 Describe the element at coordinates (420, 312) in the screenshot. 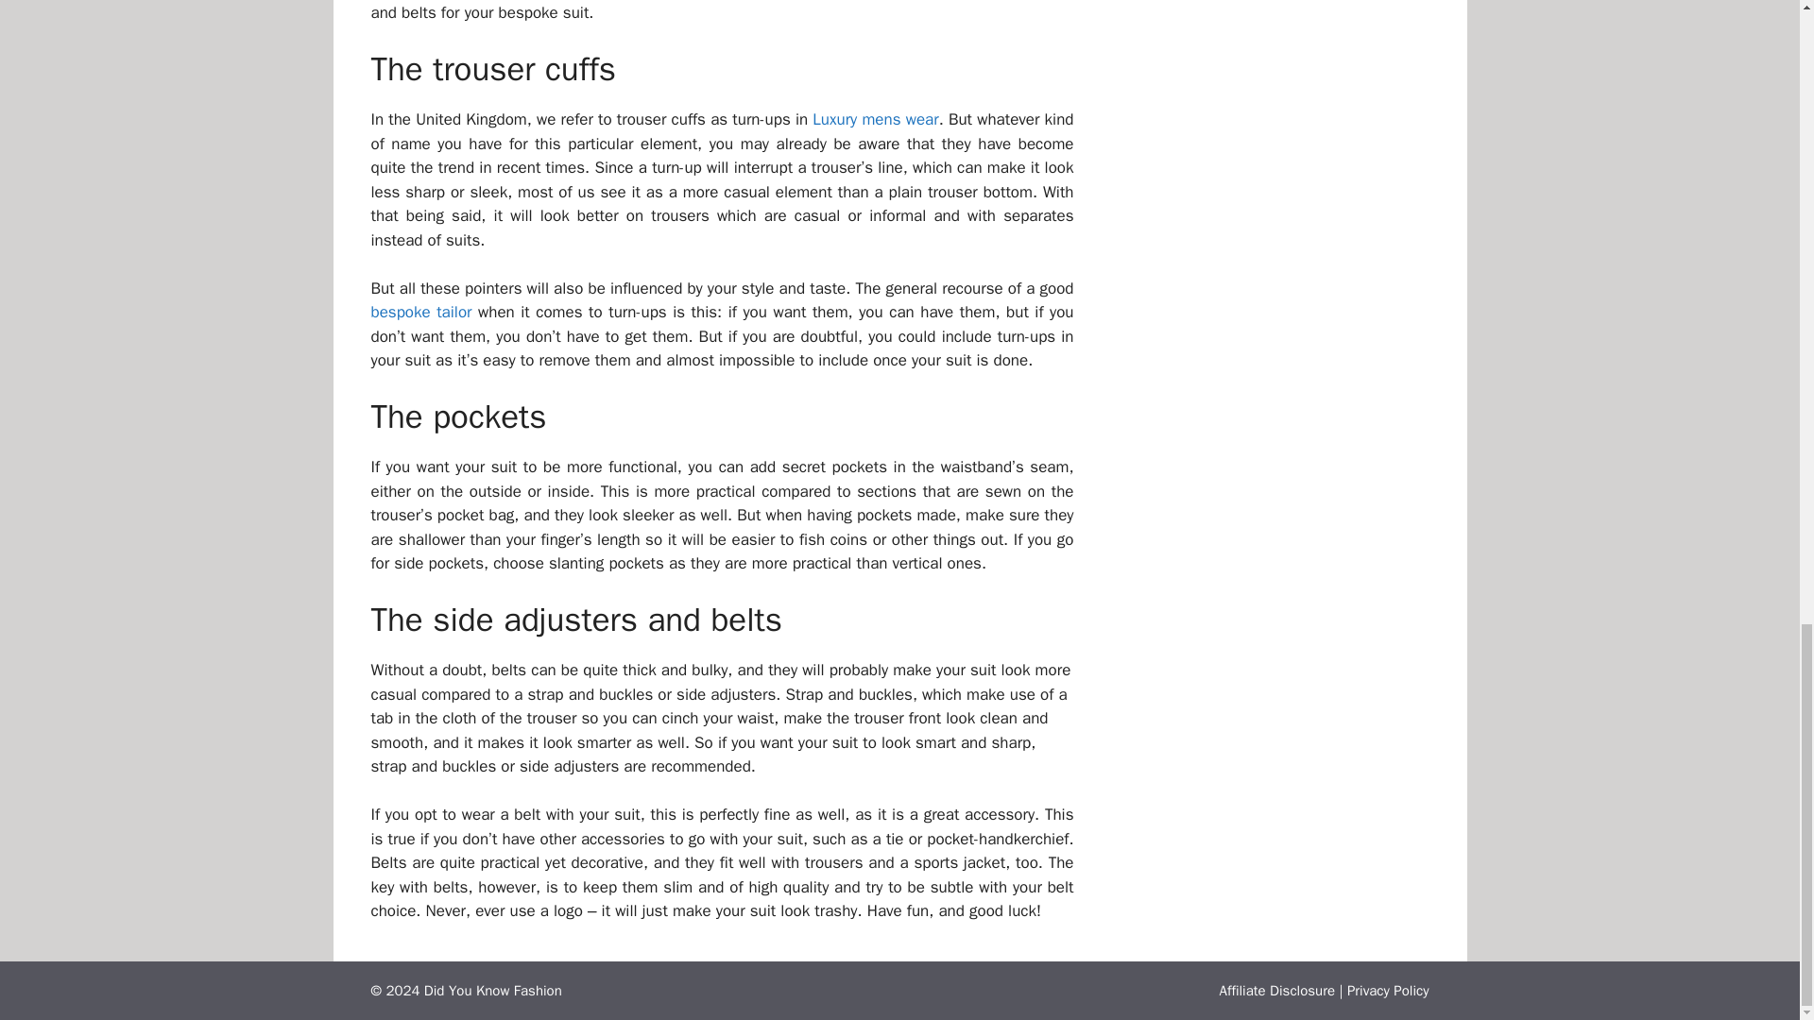

I see `bespoke tailor` at that location.